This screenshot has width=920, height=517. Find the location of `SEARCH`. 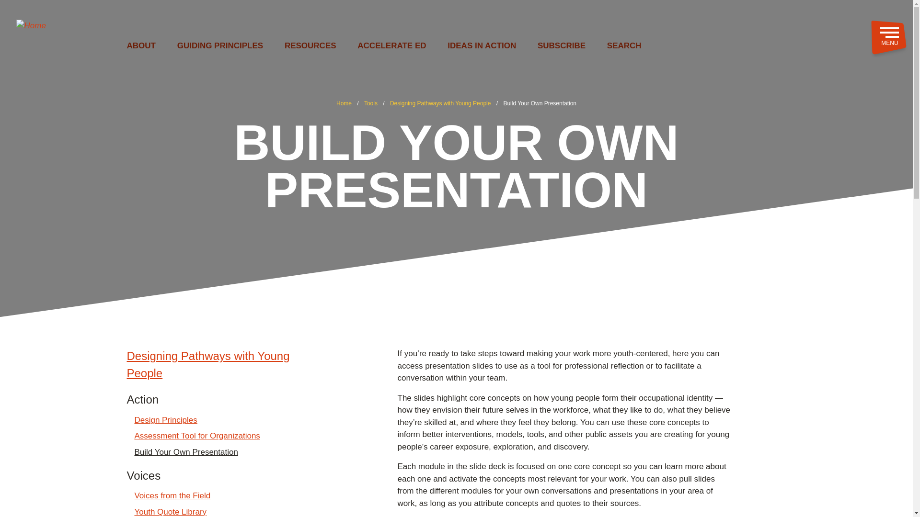

SEARCH is located at coordinates (624, 46).